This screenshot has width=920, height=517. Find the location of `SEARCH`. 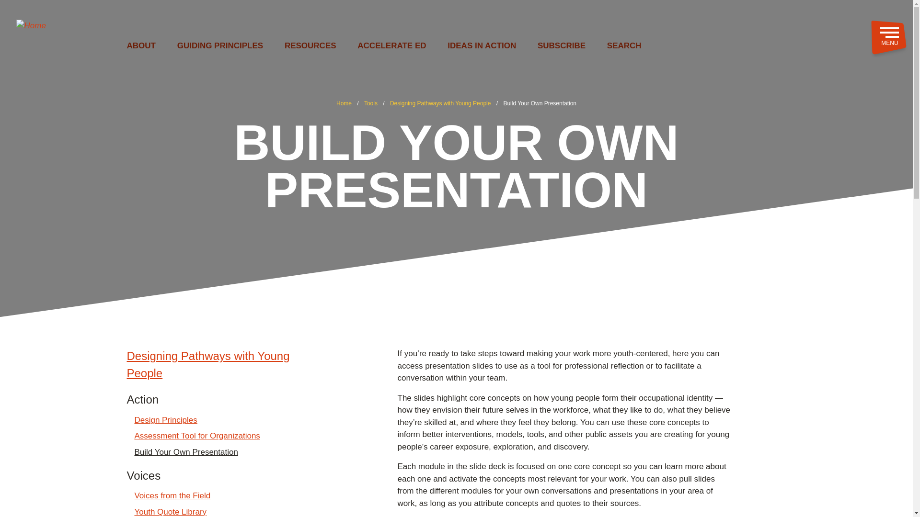

SEARCH is located at coordinates (624, 46).